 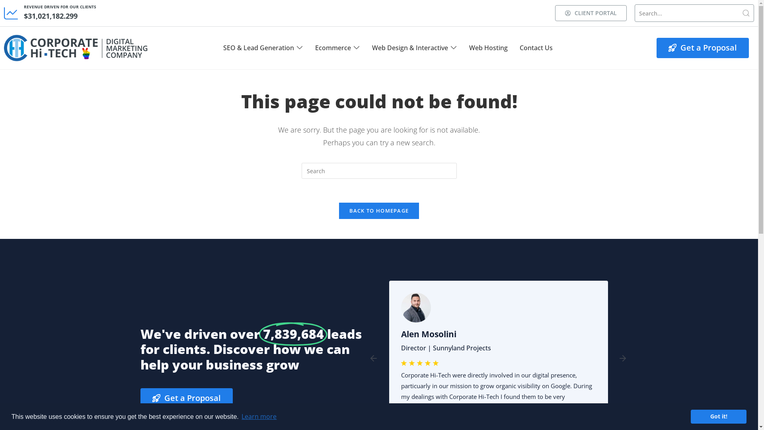 I want to click on Web Hosting, so click(x=489, y=48).